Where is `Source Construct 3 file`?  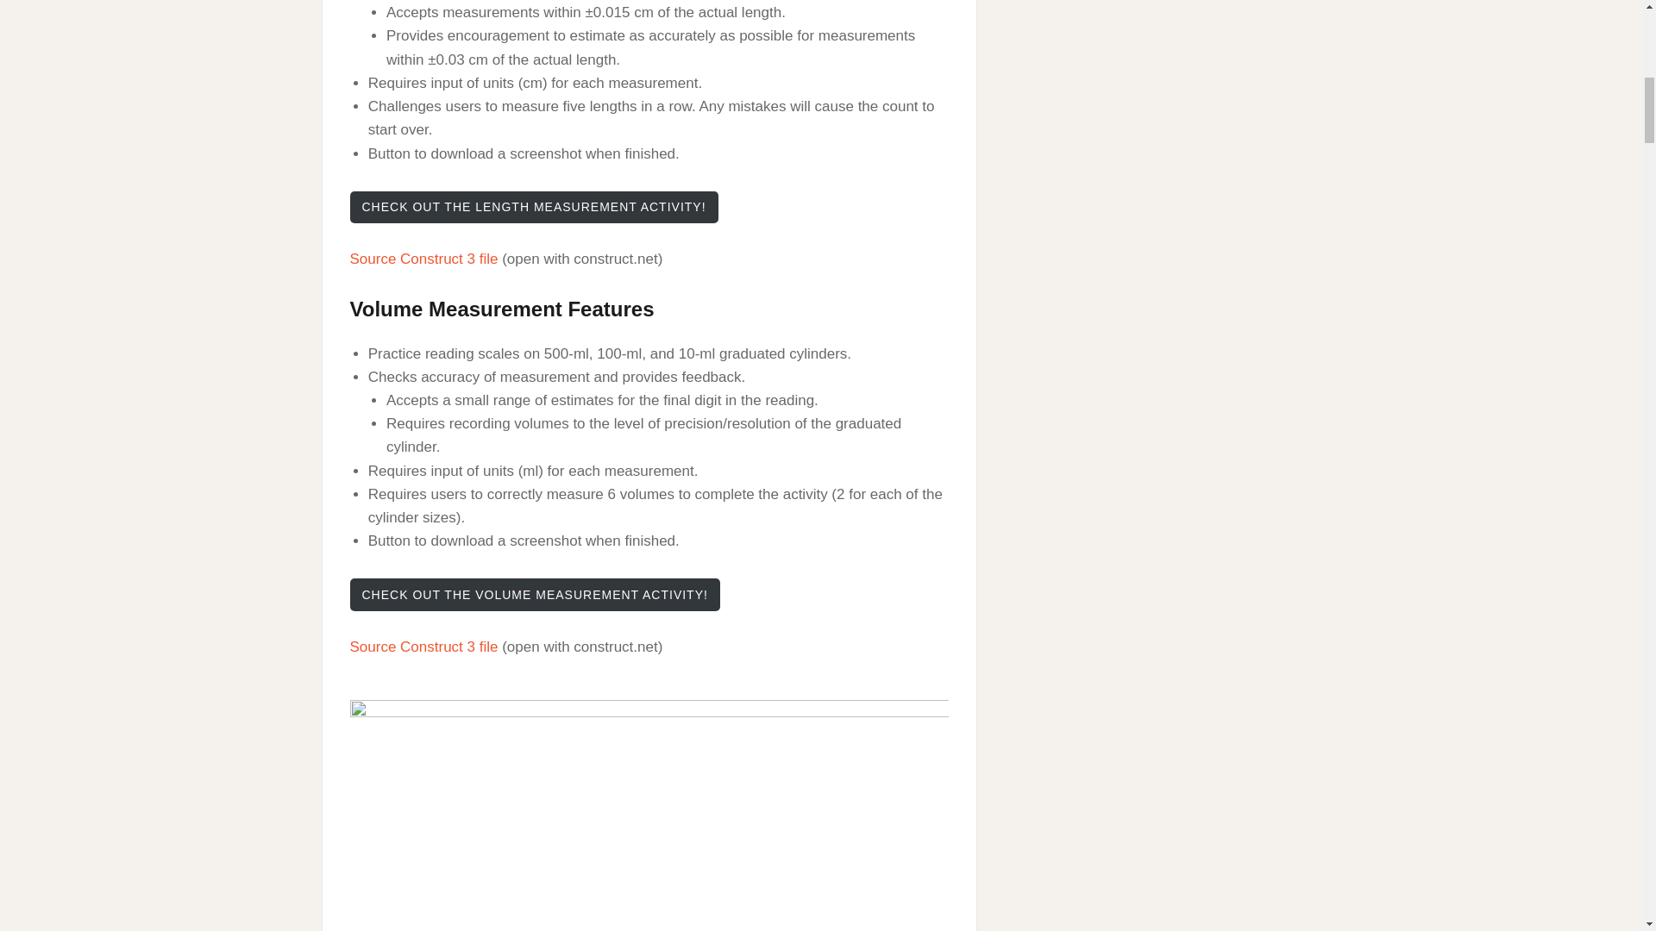
Source Construct 3 file is located at coordinates (423, 259).